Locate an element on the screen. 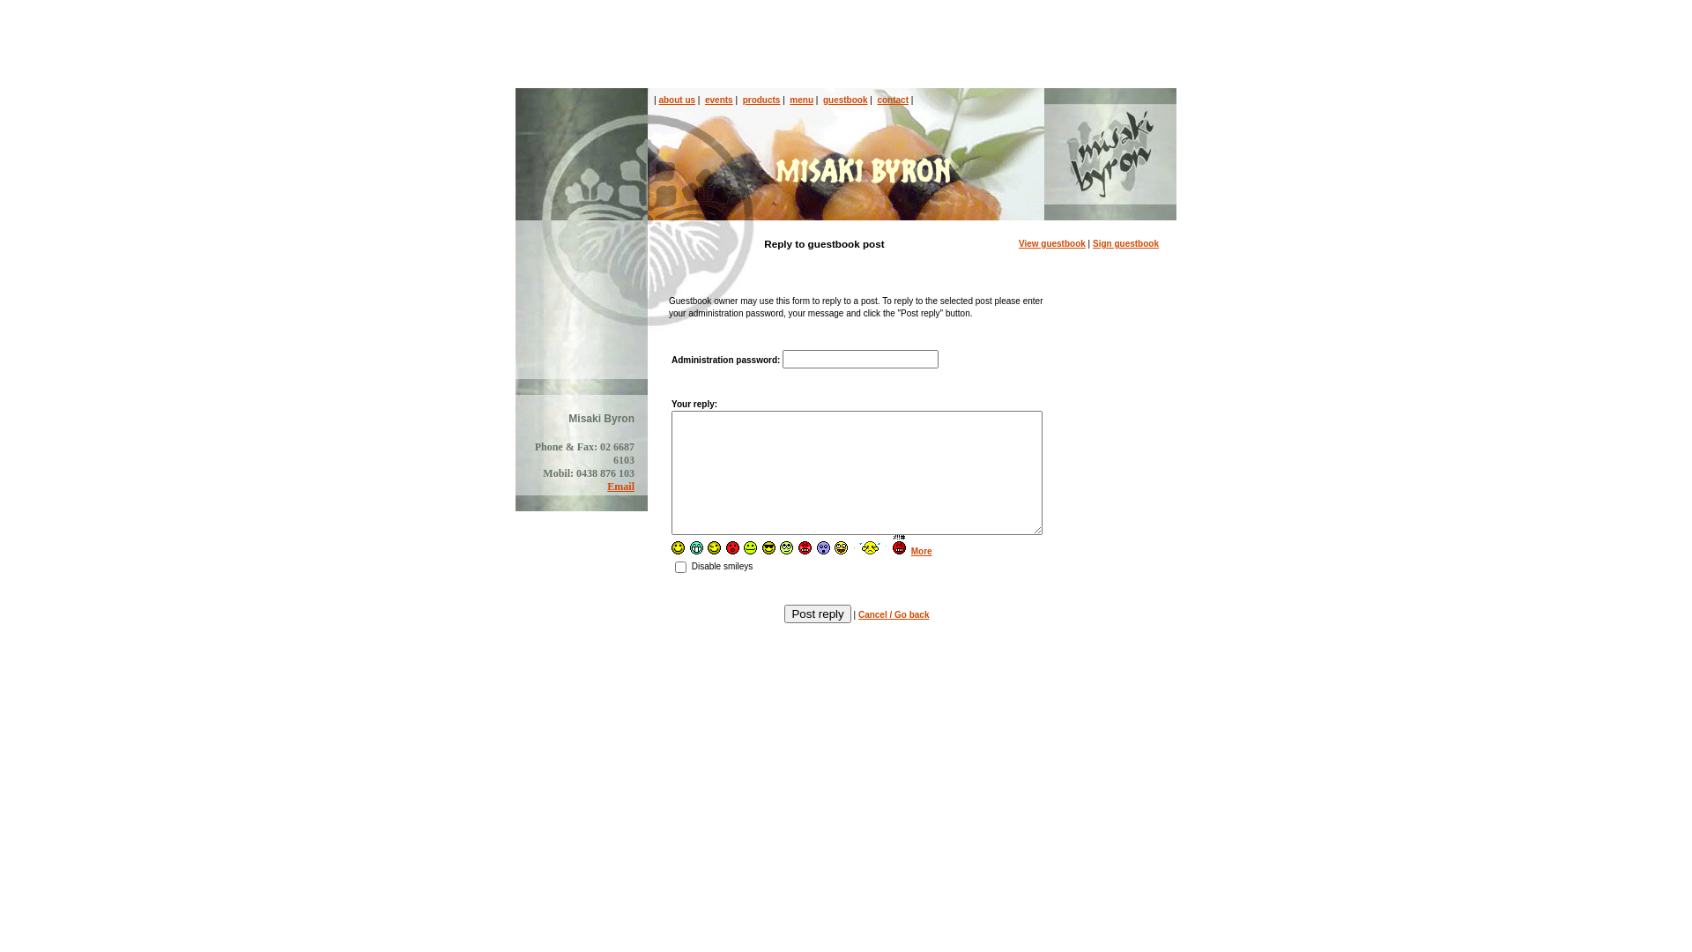 This screenshot has width=1692, height=952. Sign guestbook is located at coordinates (1126, 243).